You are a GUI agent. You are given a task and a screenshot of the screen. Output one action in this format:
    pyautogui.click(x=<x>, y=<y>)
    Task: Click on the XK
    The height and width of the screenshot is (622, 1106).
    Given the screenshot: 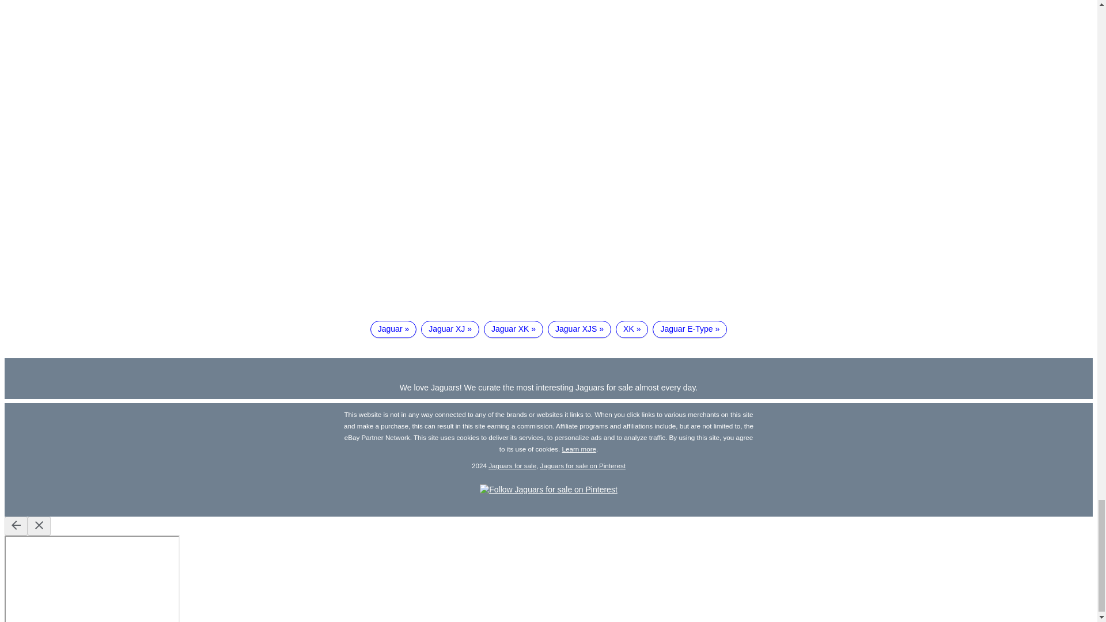 What is the action you would take?
    pyautogui.click(x=632, y=329)
    